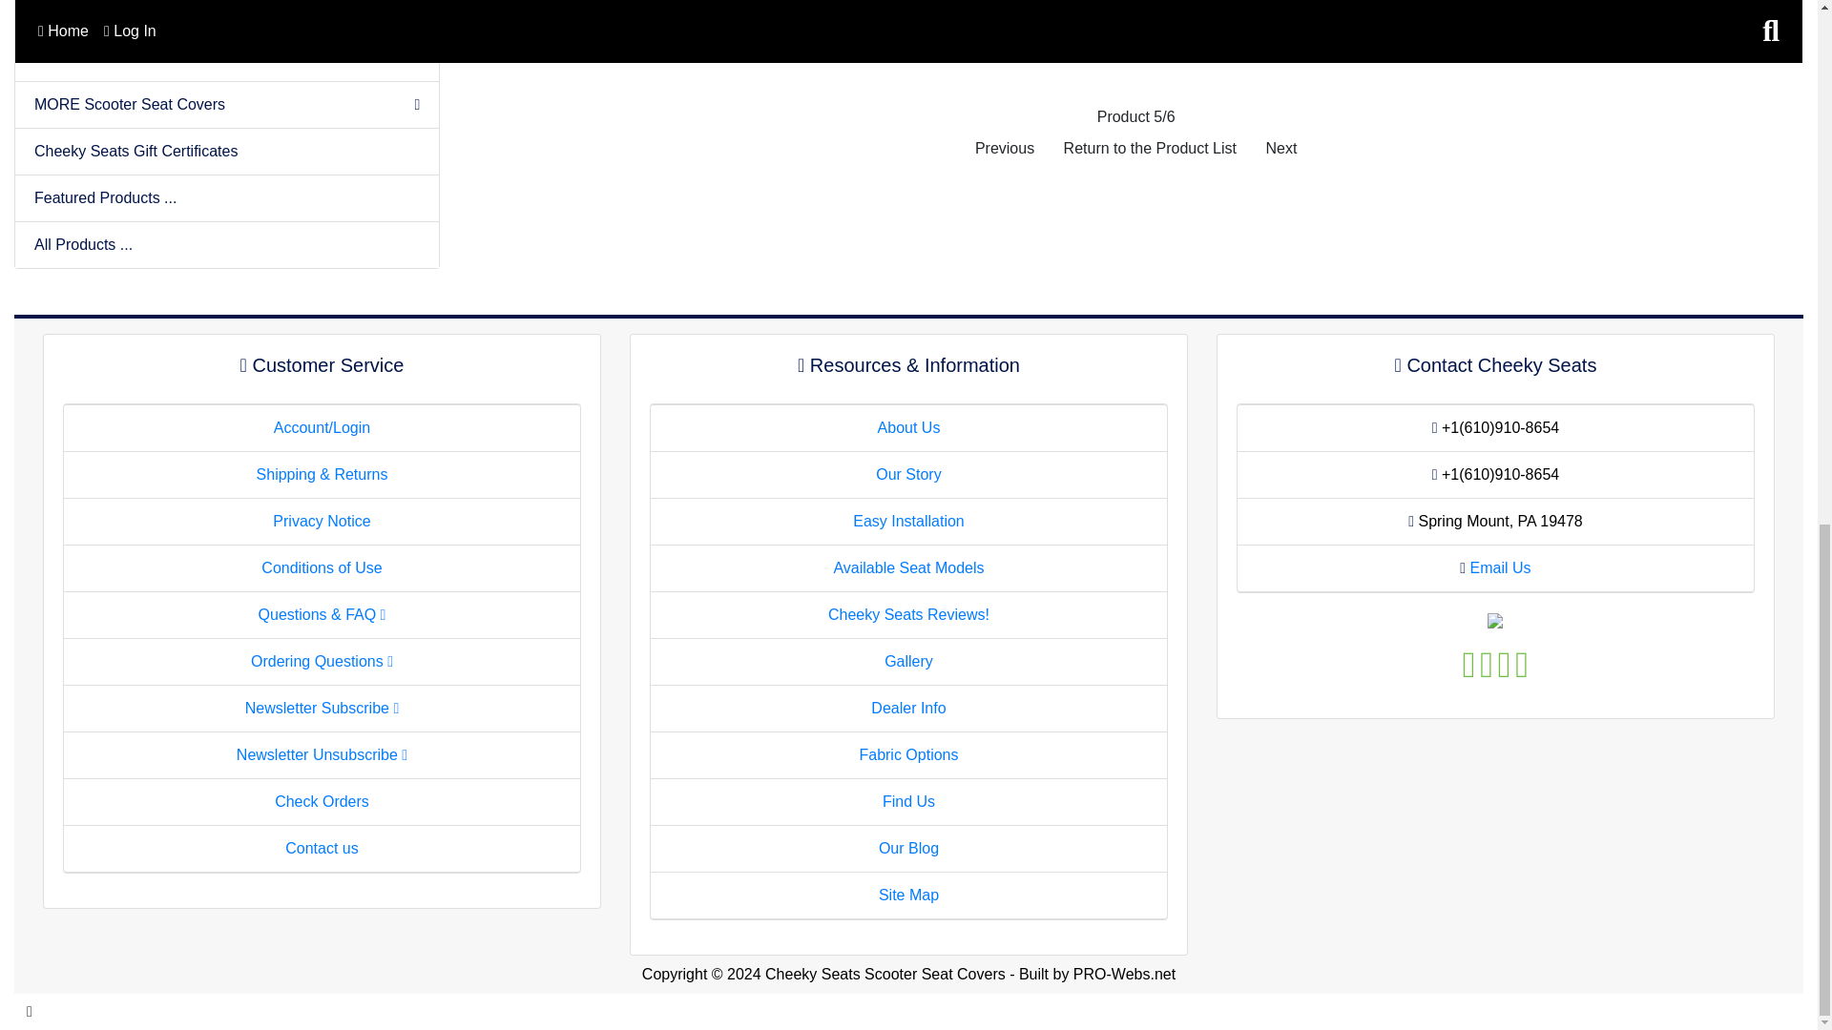  I want to click on About Us, so click(908, 427).